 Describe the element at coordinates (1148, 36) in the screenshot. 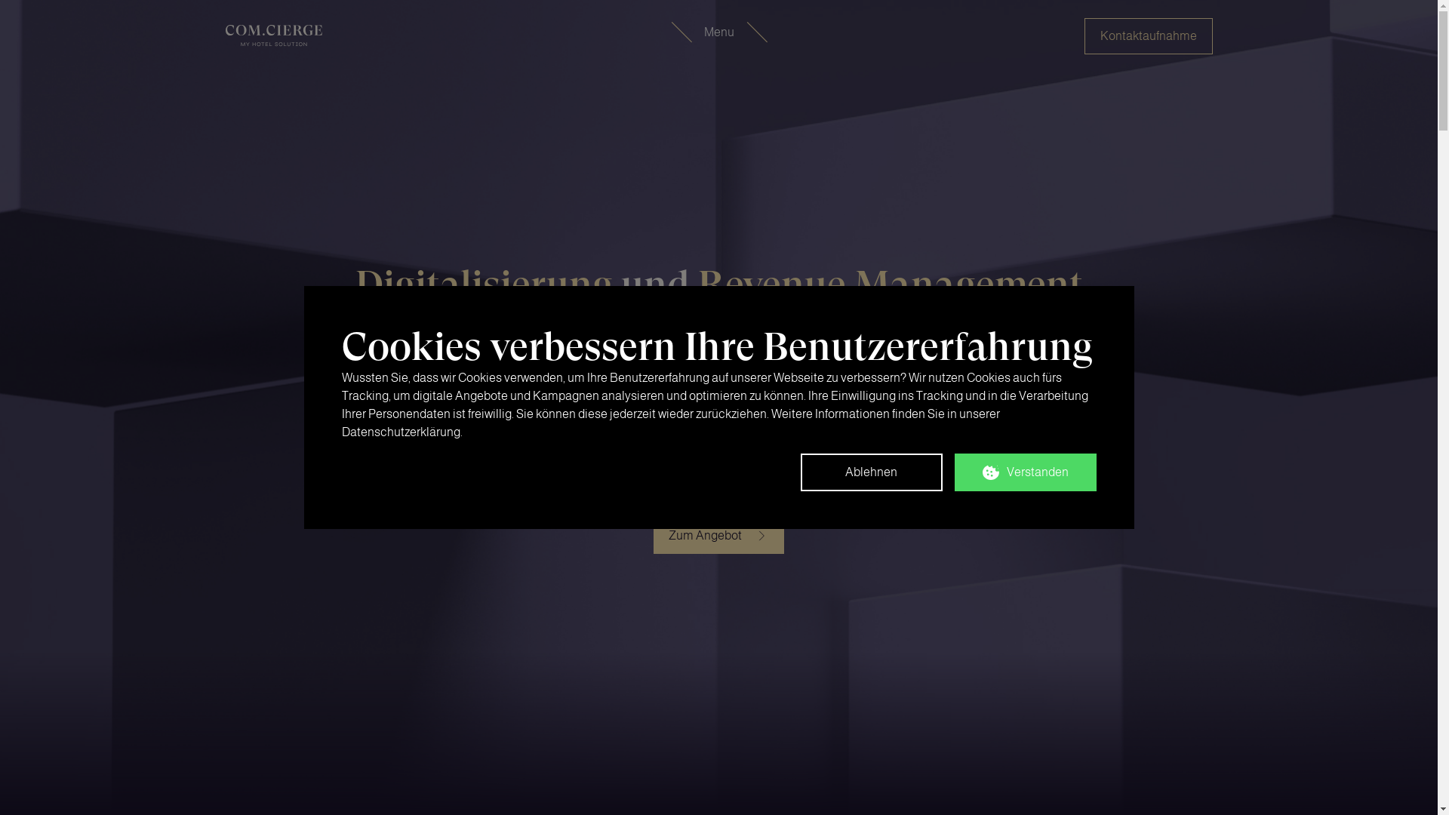

I see `Kontaktaufnahme` at that location.